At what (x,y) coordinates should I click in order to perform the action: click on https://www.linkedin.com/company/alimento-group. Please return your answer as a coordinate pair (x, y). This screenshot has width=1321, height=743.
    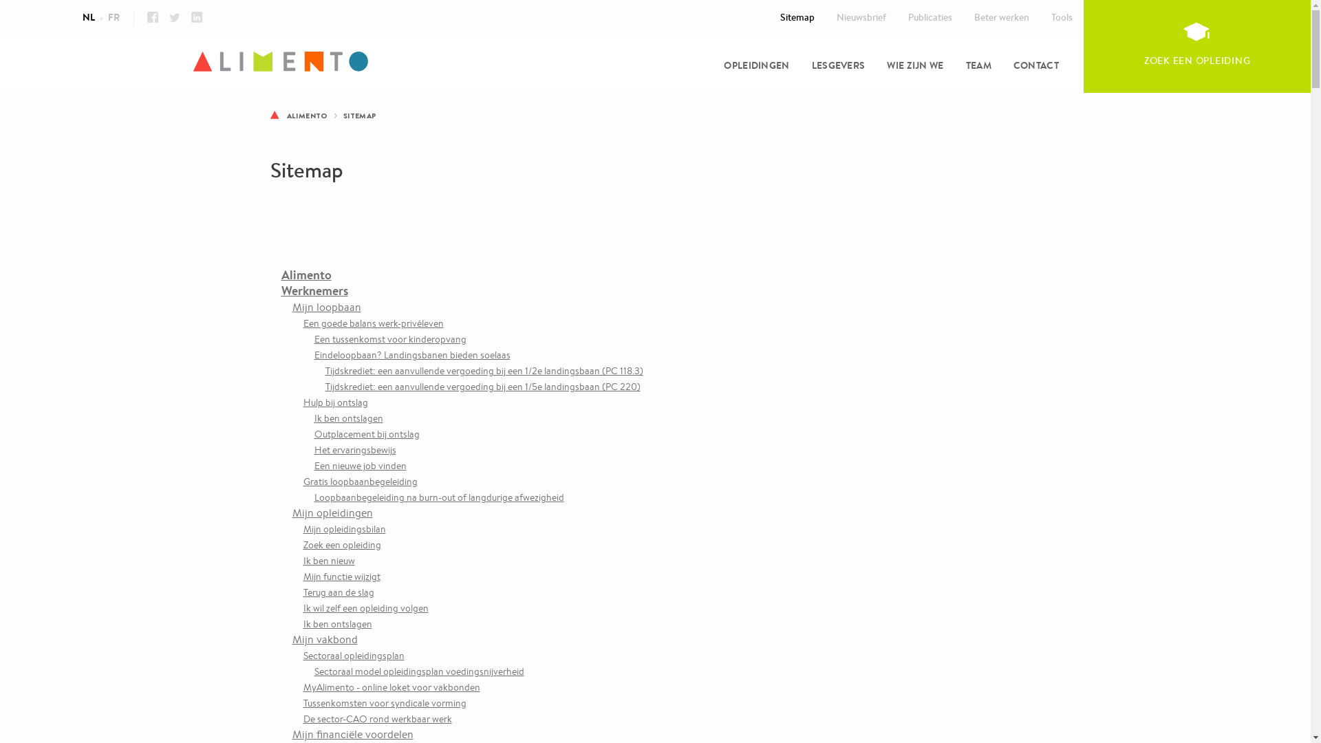
    Looking at the image, I should click on (197, 17).